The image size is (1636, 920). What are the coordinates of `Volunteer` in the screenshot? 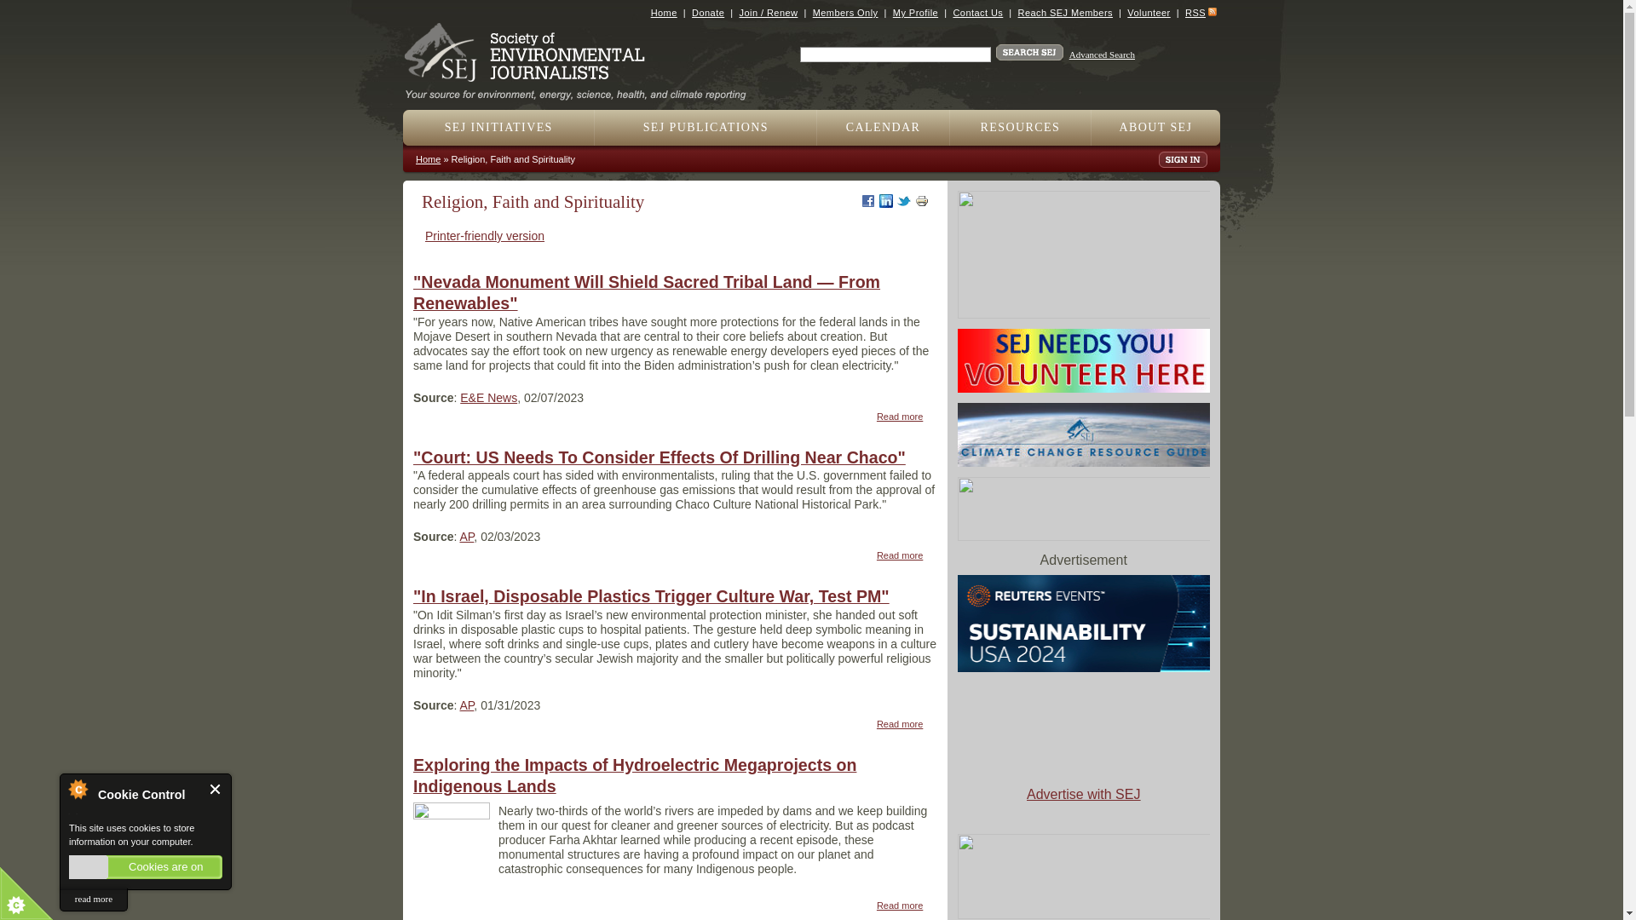 It's located at (1148, 12).